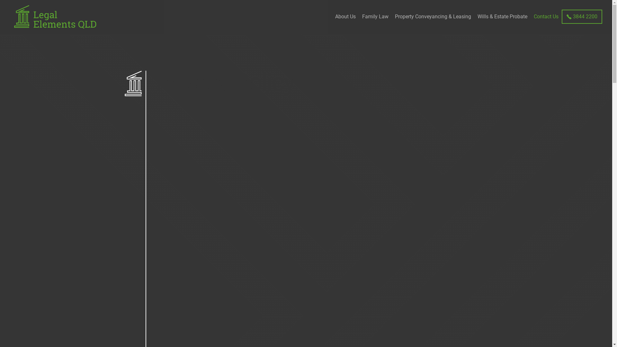 The image size is (617, 347). Describe the element at coordinates (546, 17) in the screenshot. I see `Contact Us` at that location.